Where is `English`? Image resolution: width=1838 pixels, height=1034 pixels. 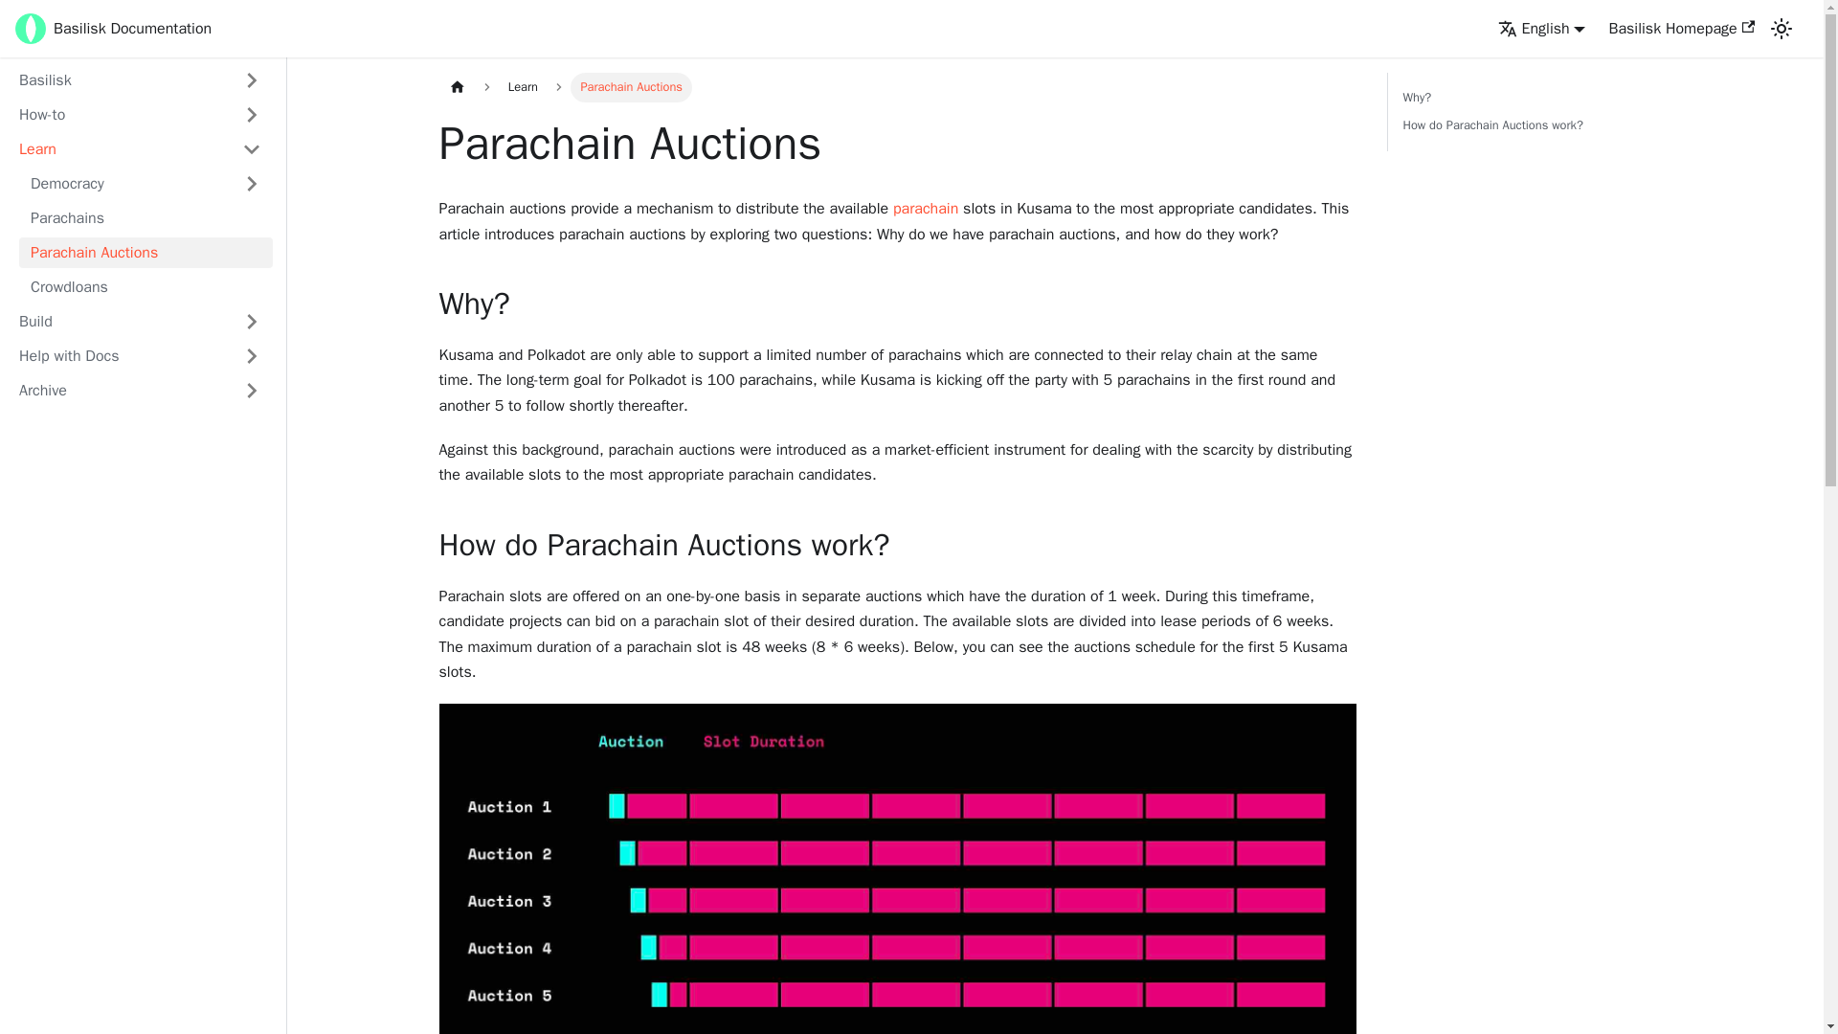 English is located at coordinates (1541, 29).